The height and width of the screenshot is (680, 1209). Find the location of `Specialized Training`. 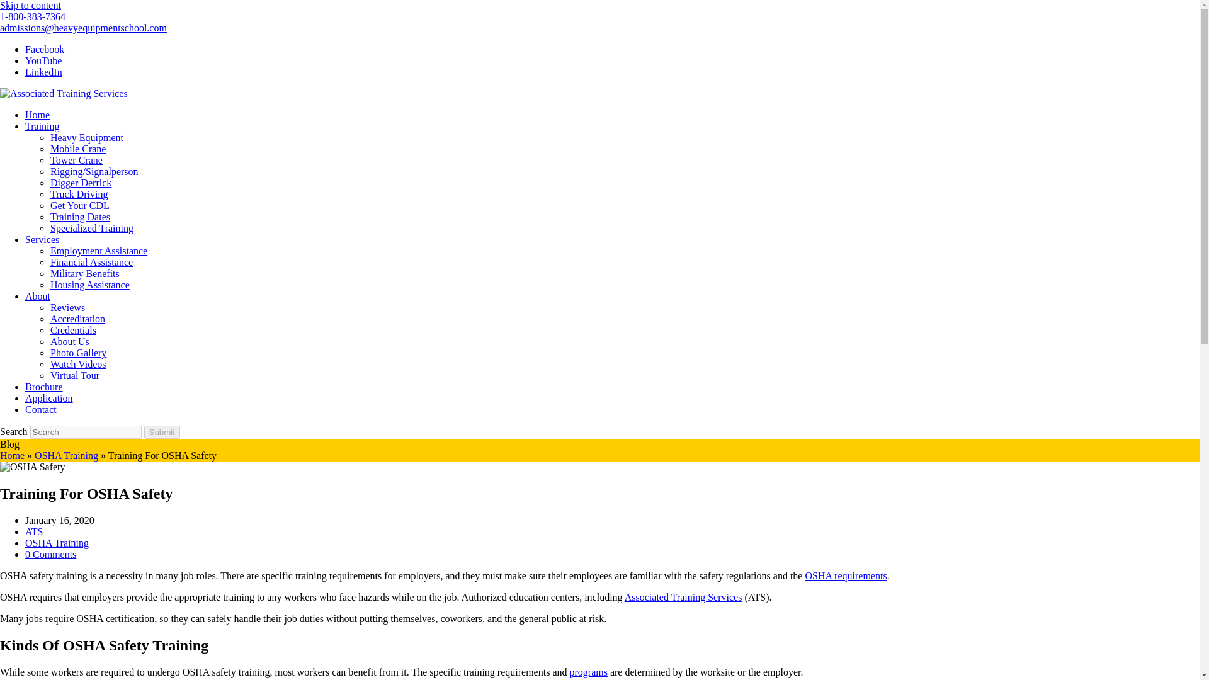

Specialized Training is located at coordinates (92, 228).